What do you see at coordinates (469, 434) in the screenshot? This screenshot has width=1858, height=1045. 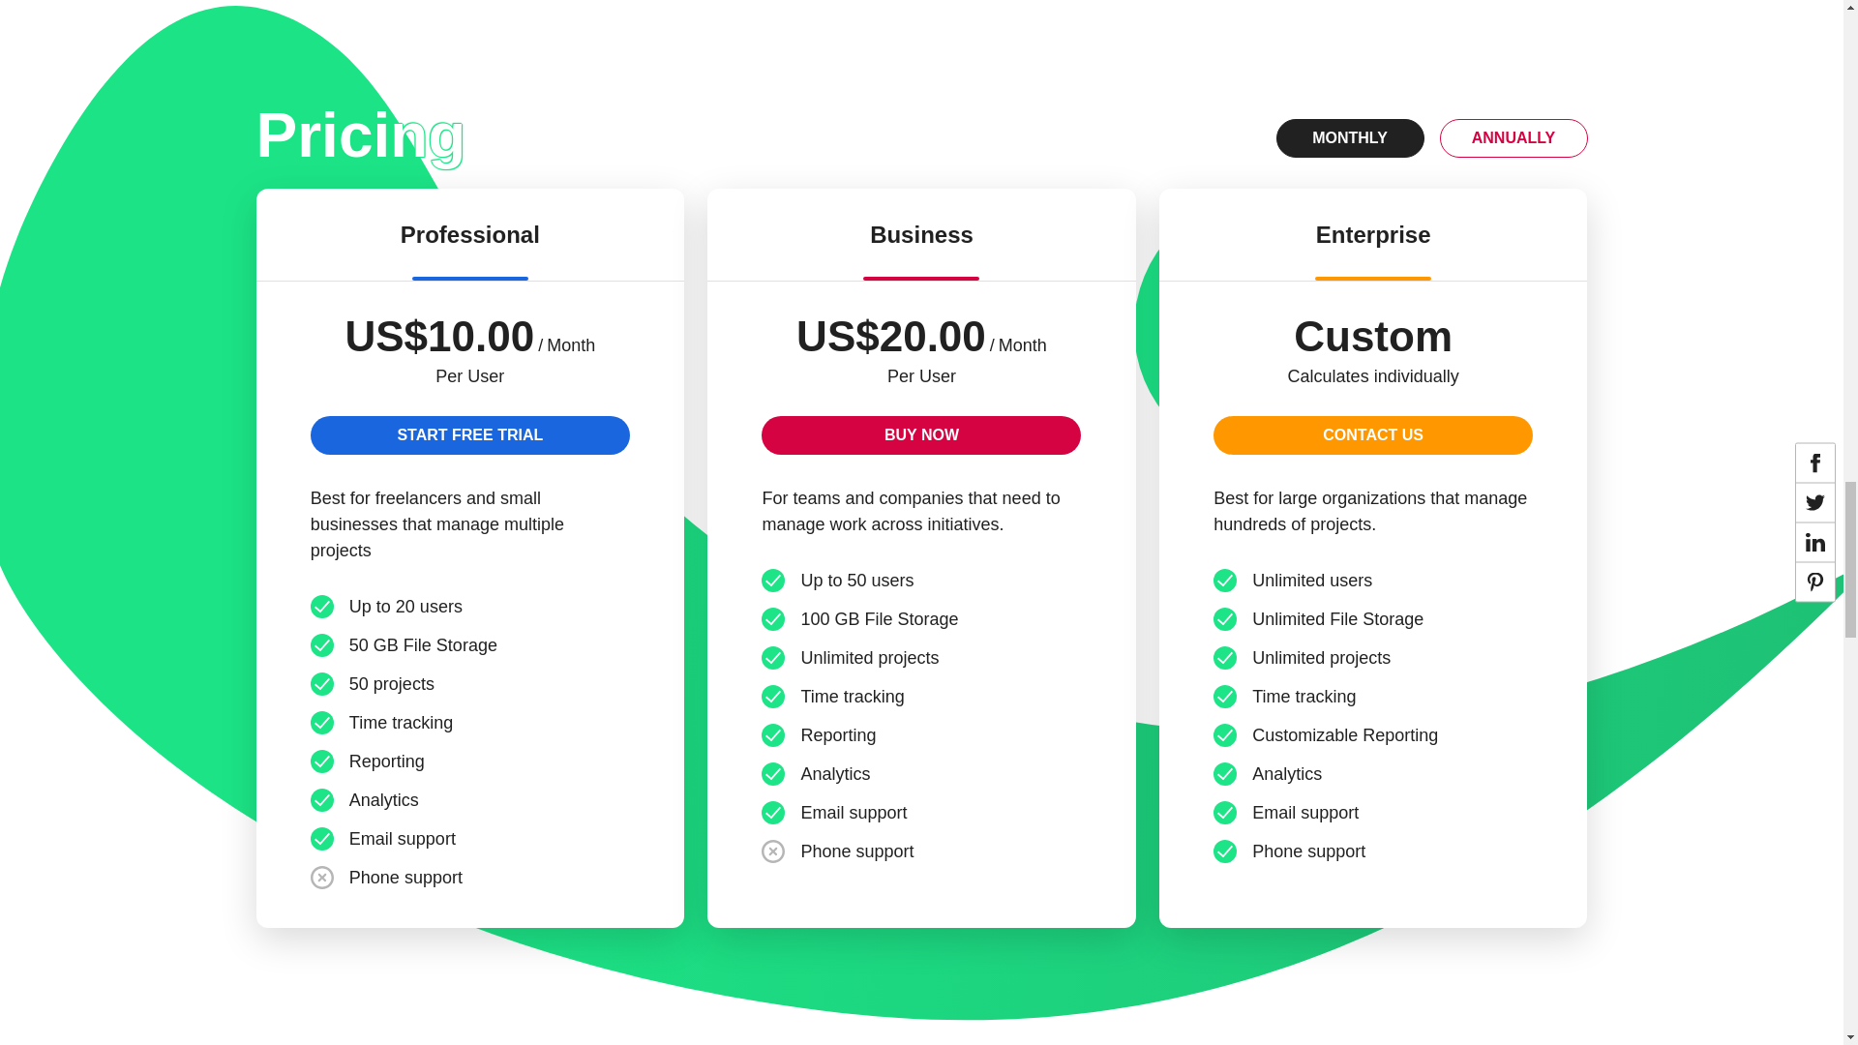 I see `START FREE TRIAL` at bounding box center [469, 434].